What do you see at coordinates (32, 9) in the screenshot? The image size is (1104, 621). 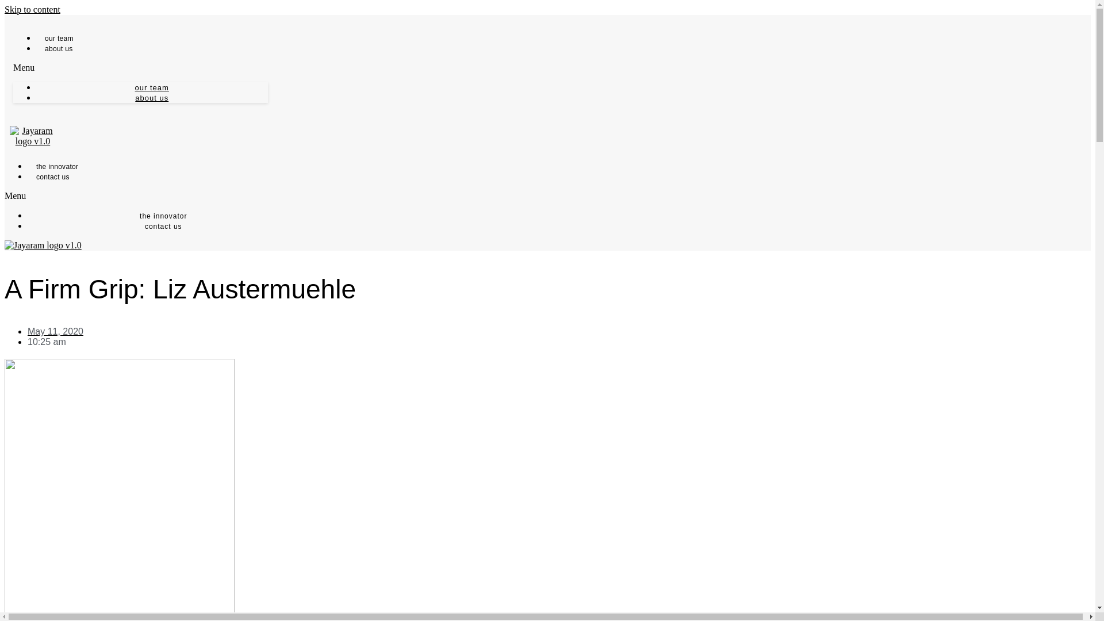 I see `Skip to content` at bounding box center [32, 9].